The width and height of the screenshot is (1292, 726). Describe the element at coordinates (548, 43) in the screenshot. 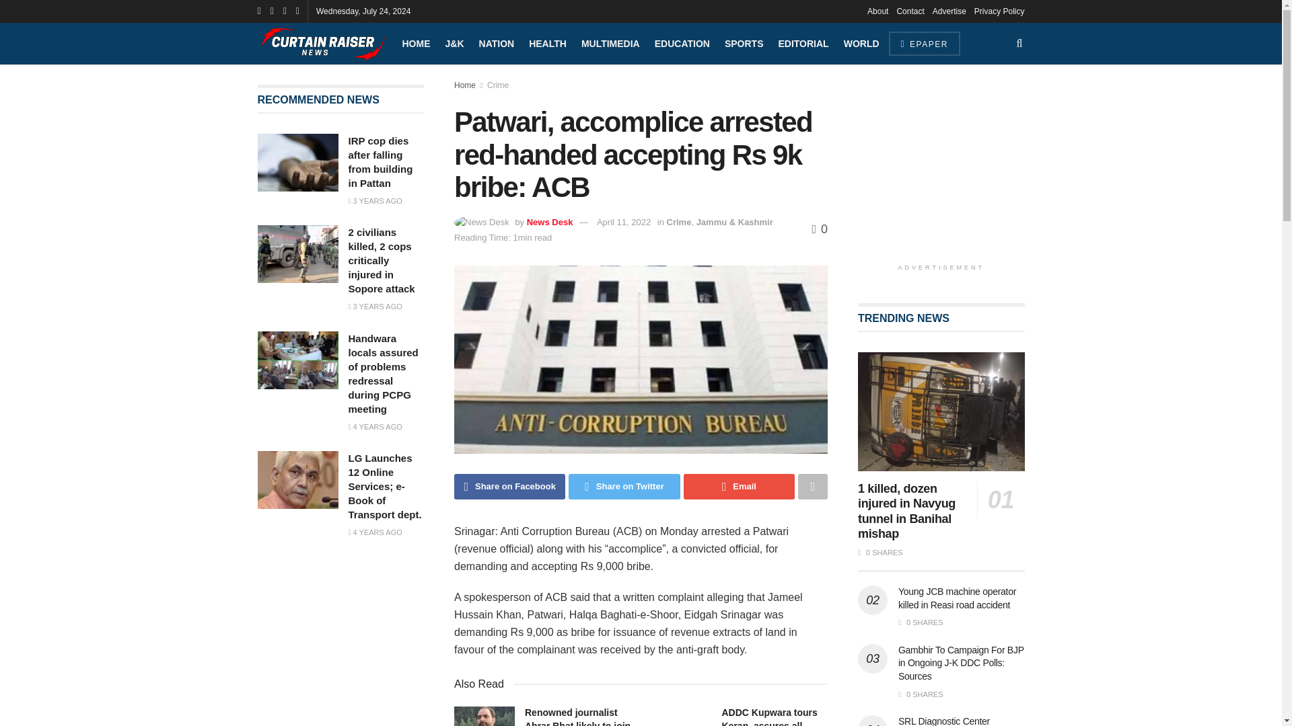

I see `HEALTH` at that location.